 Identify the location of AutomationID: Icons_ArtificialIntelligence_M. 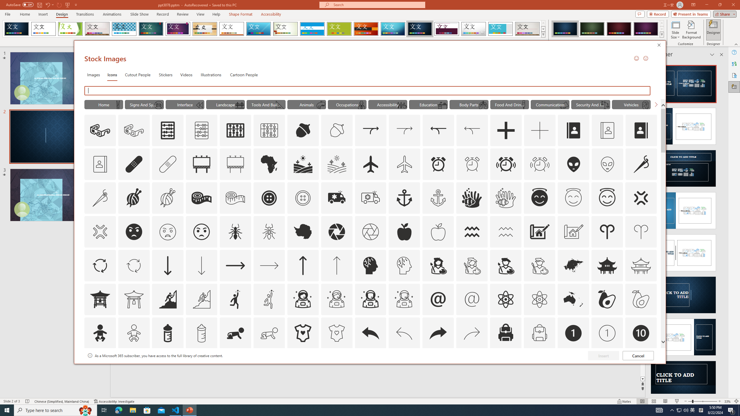
(404, 265).